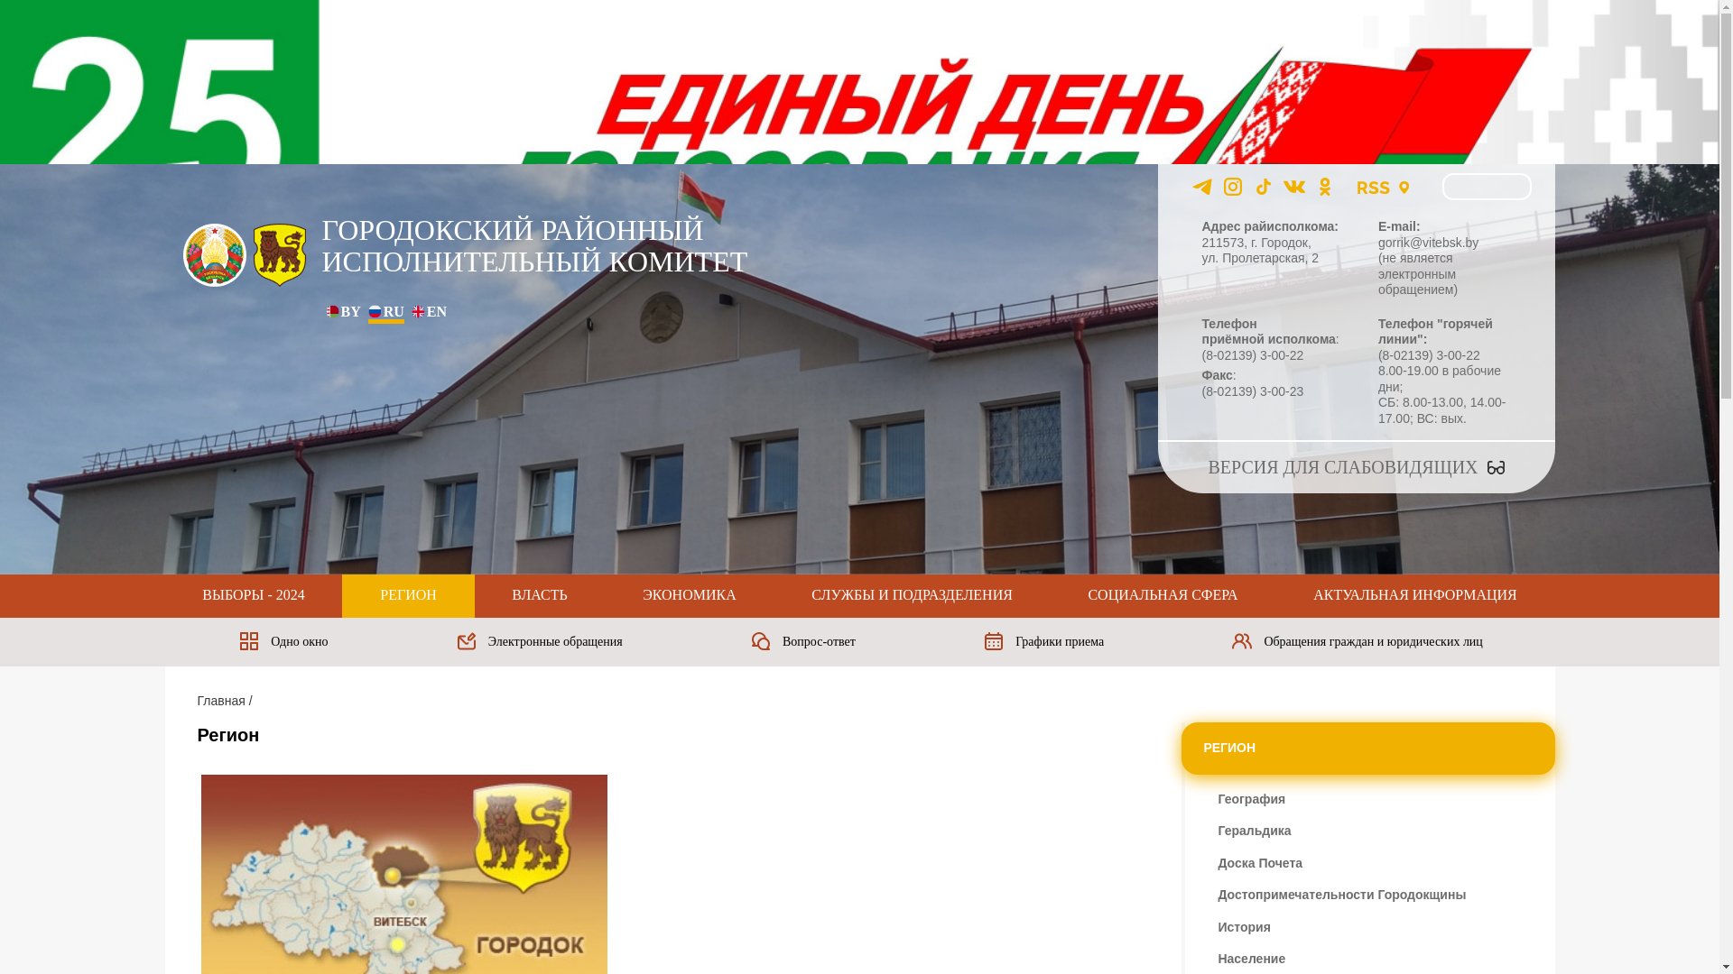 Image resolution: width=1733 pixels, height=974 pixels. I want to click on Telegram, so click(1202, 187).